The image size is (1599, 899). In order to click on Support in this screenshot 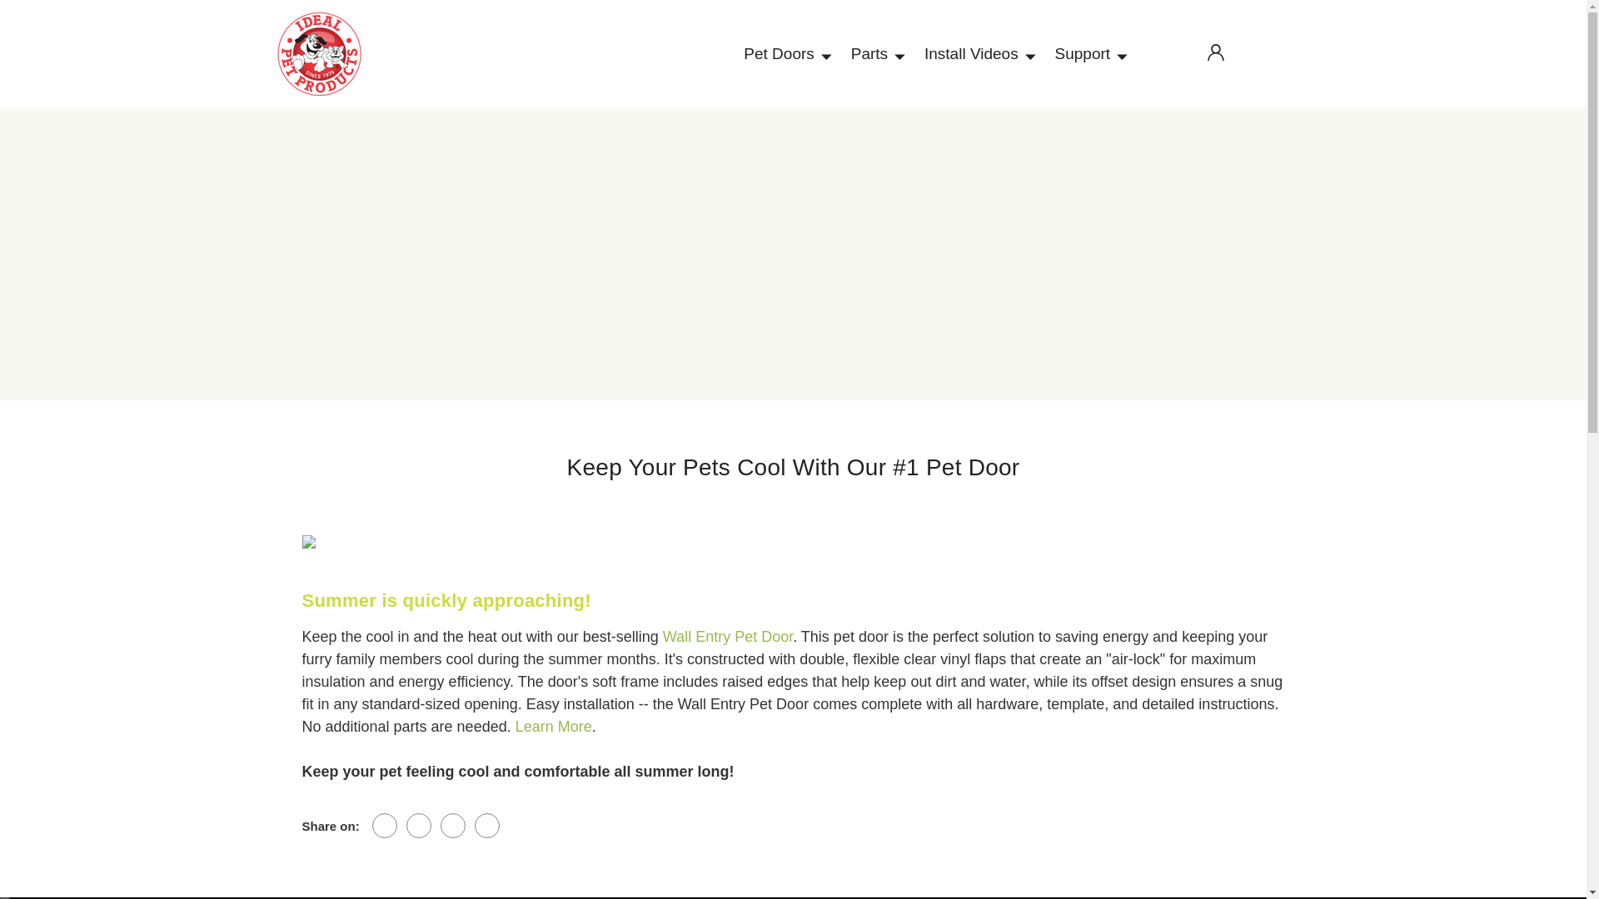, I will do `click(1089, 53)`.